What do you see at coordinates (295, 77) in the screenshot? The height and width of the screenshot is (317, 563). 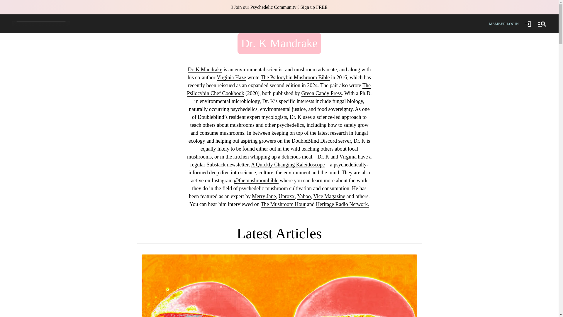 I see `The Psilocybin Mushroom Bible` at bounding box center [295, 77].